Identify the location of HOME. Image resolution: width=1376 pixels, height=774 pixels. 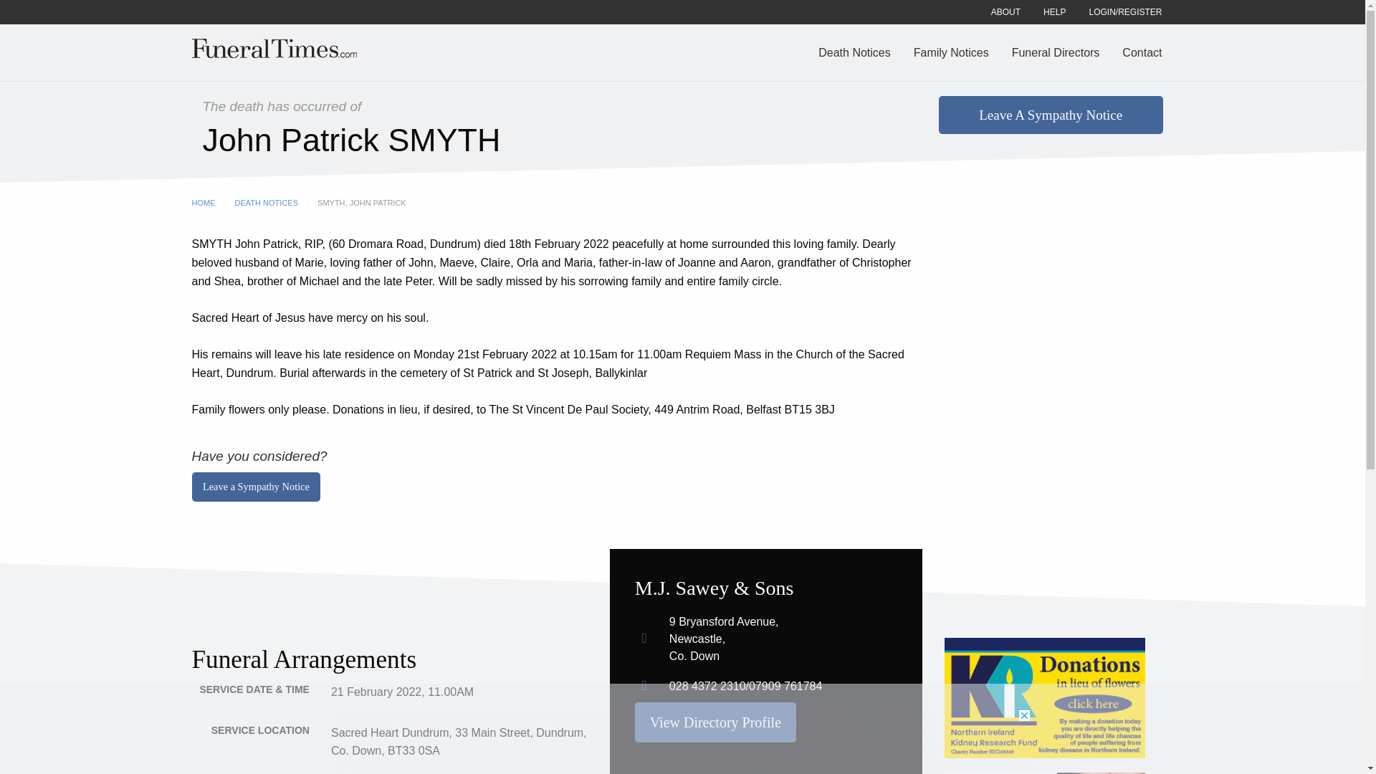
(204, 202).